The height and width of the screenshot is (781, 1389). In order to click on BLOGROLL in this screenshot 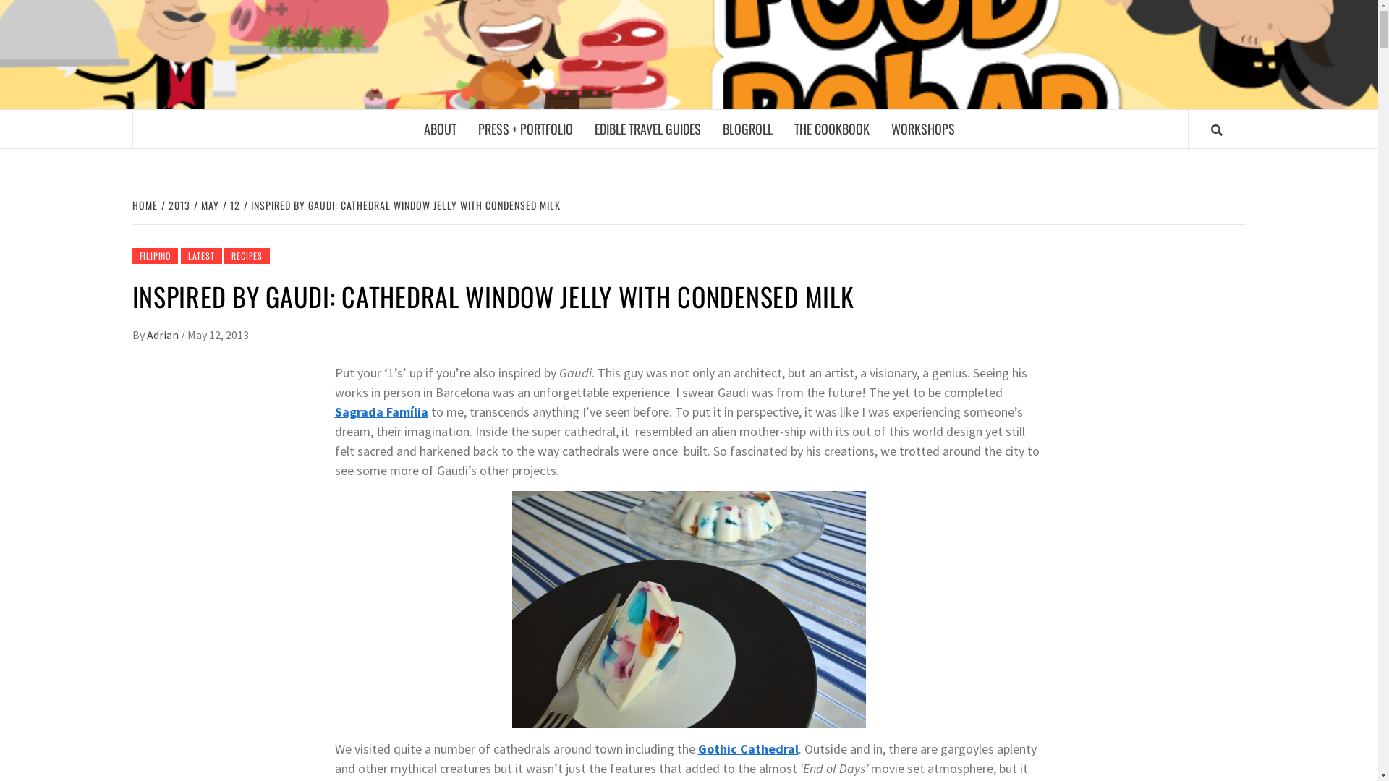, I will do `click(747, 129)`.